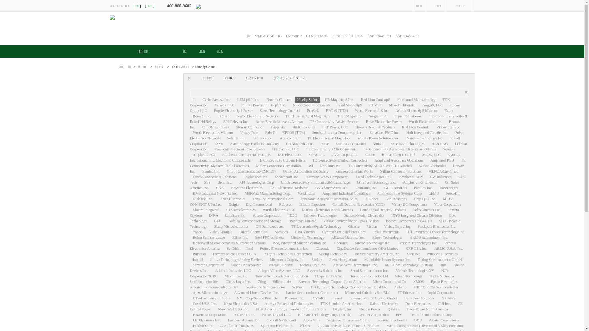  I want to click on IXYS Integrated Circuits Division, so click(417, 215).